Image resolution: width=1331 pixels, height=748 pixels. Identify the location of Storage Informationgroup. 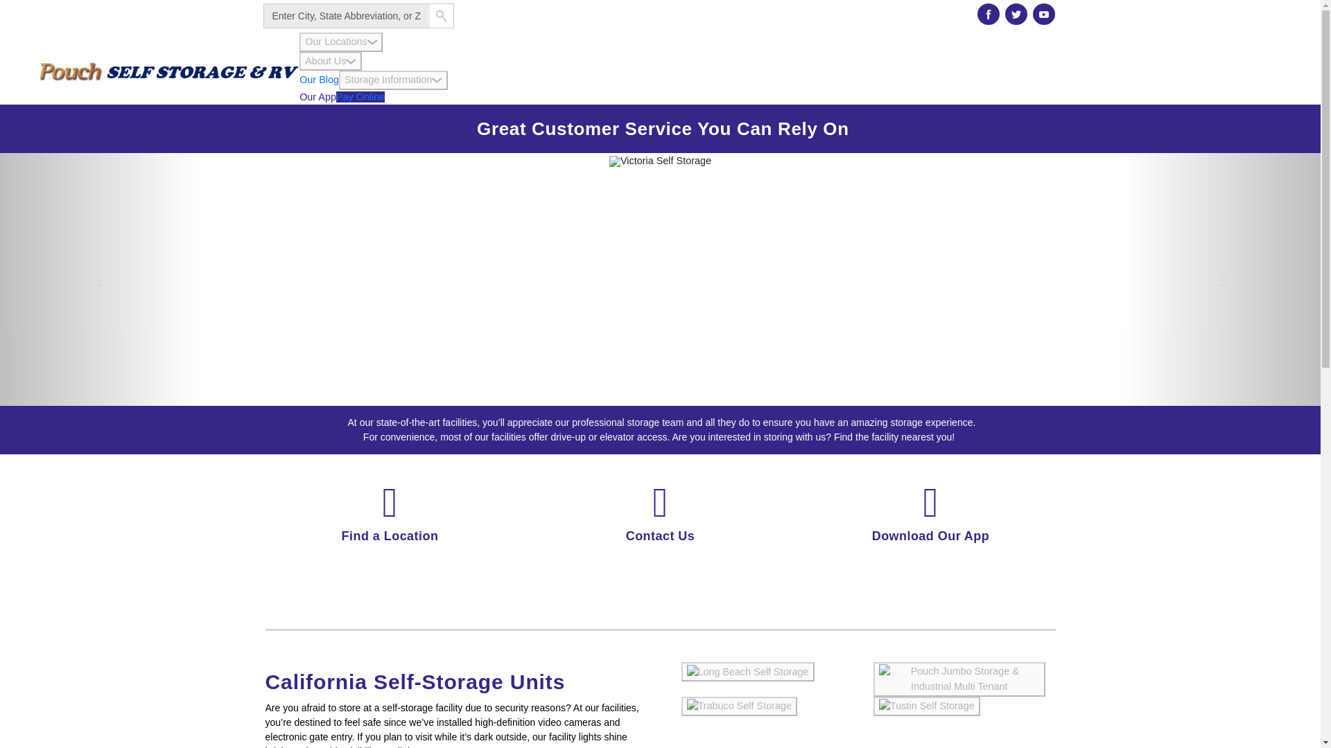
(393, 80).